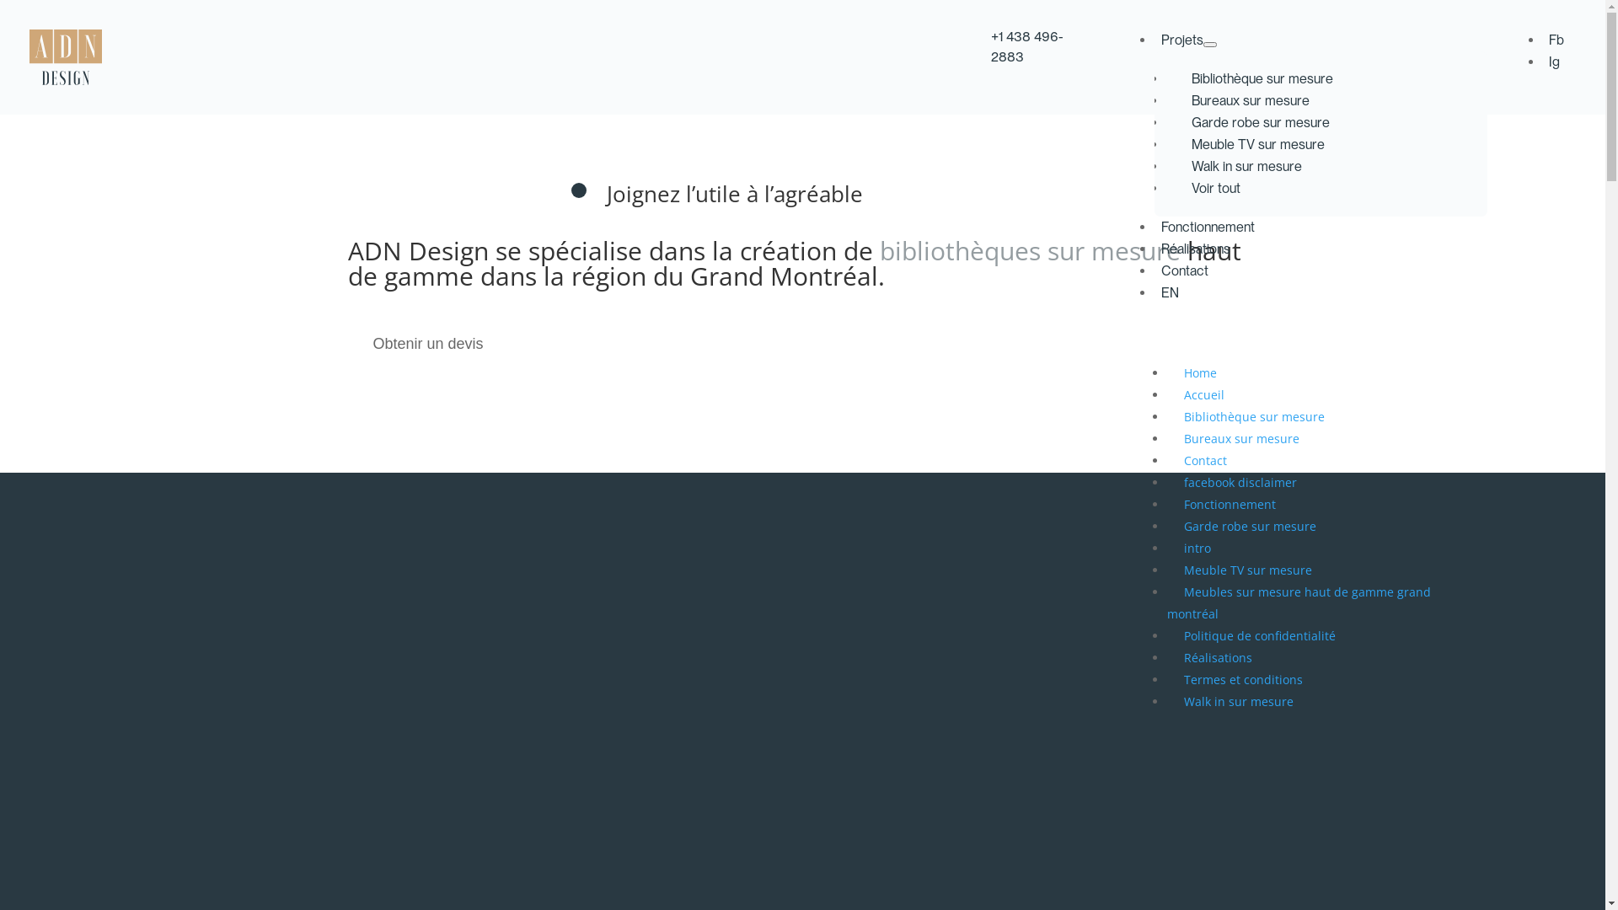 This screenshot has width=1618, height=910. Describe the element at coordinates (1239, 701) in the screenshot. I see `Walk in sur mesure` at that location.